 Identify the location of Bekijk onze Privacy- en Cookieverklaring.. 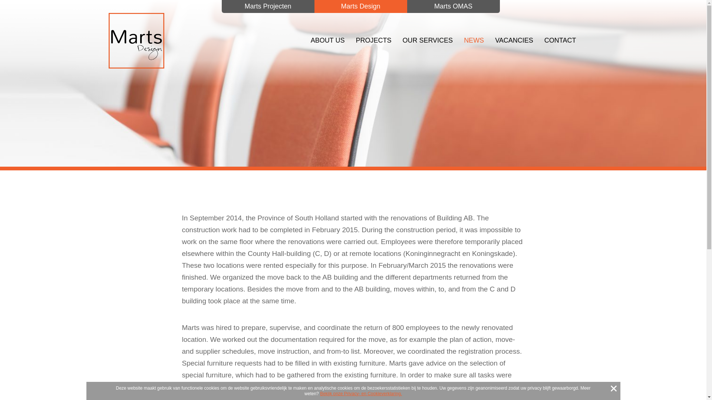
(361, 394).